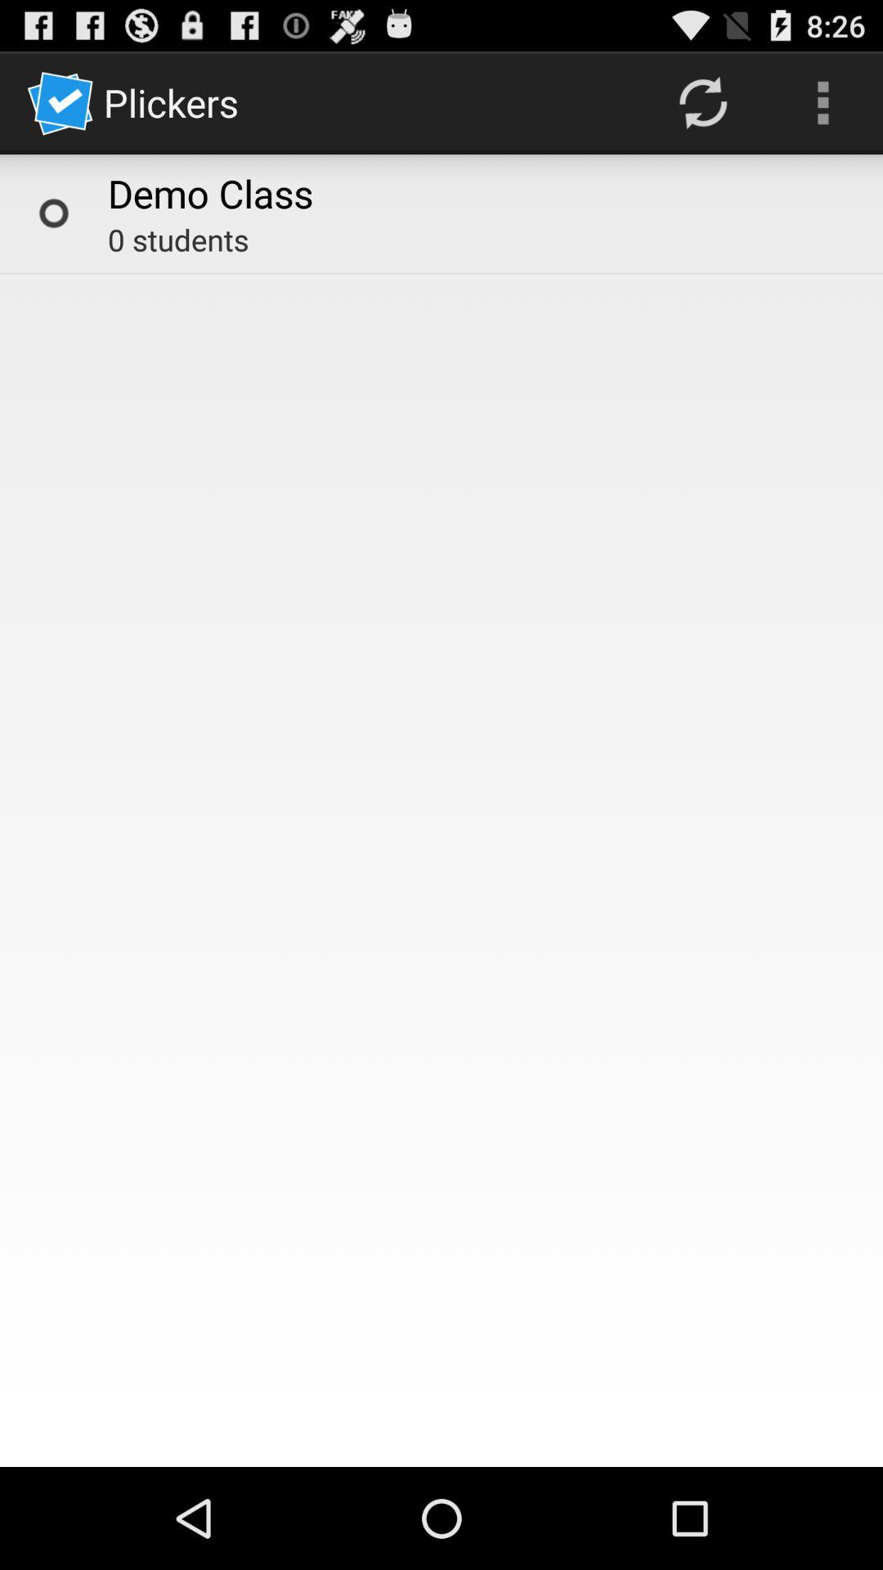  Describe the element at coordinates (211, 193) in the screenshot. I see `open item above the 0 students icon` at that location.